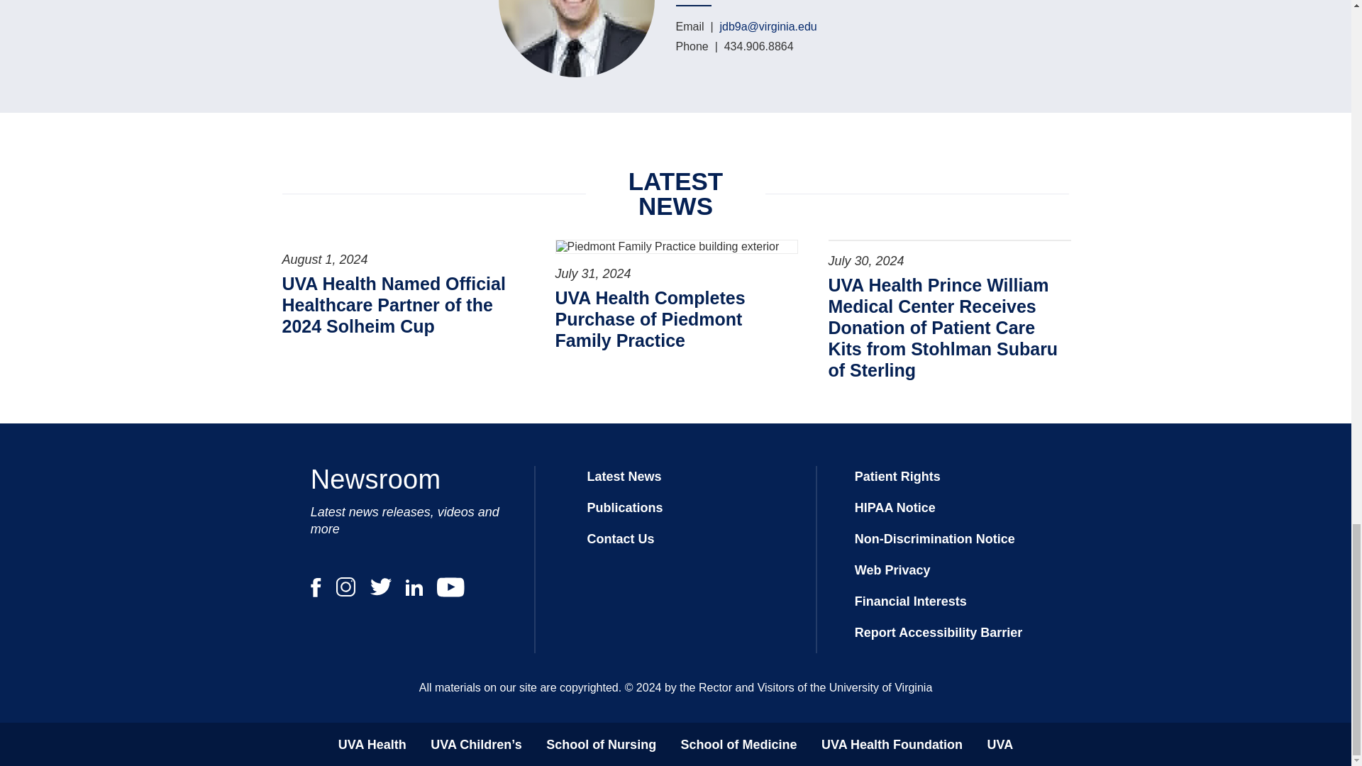  Describe the element at coordinates (624, 477) in the screenshot. I see `Latest News` at that location.